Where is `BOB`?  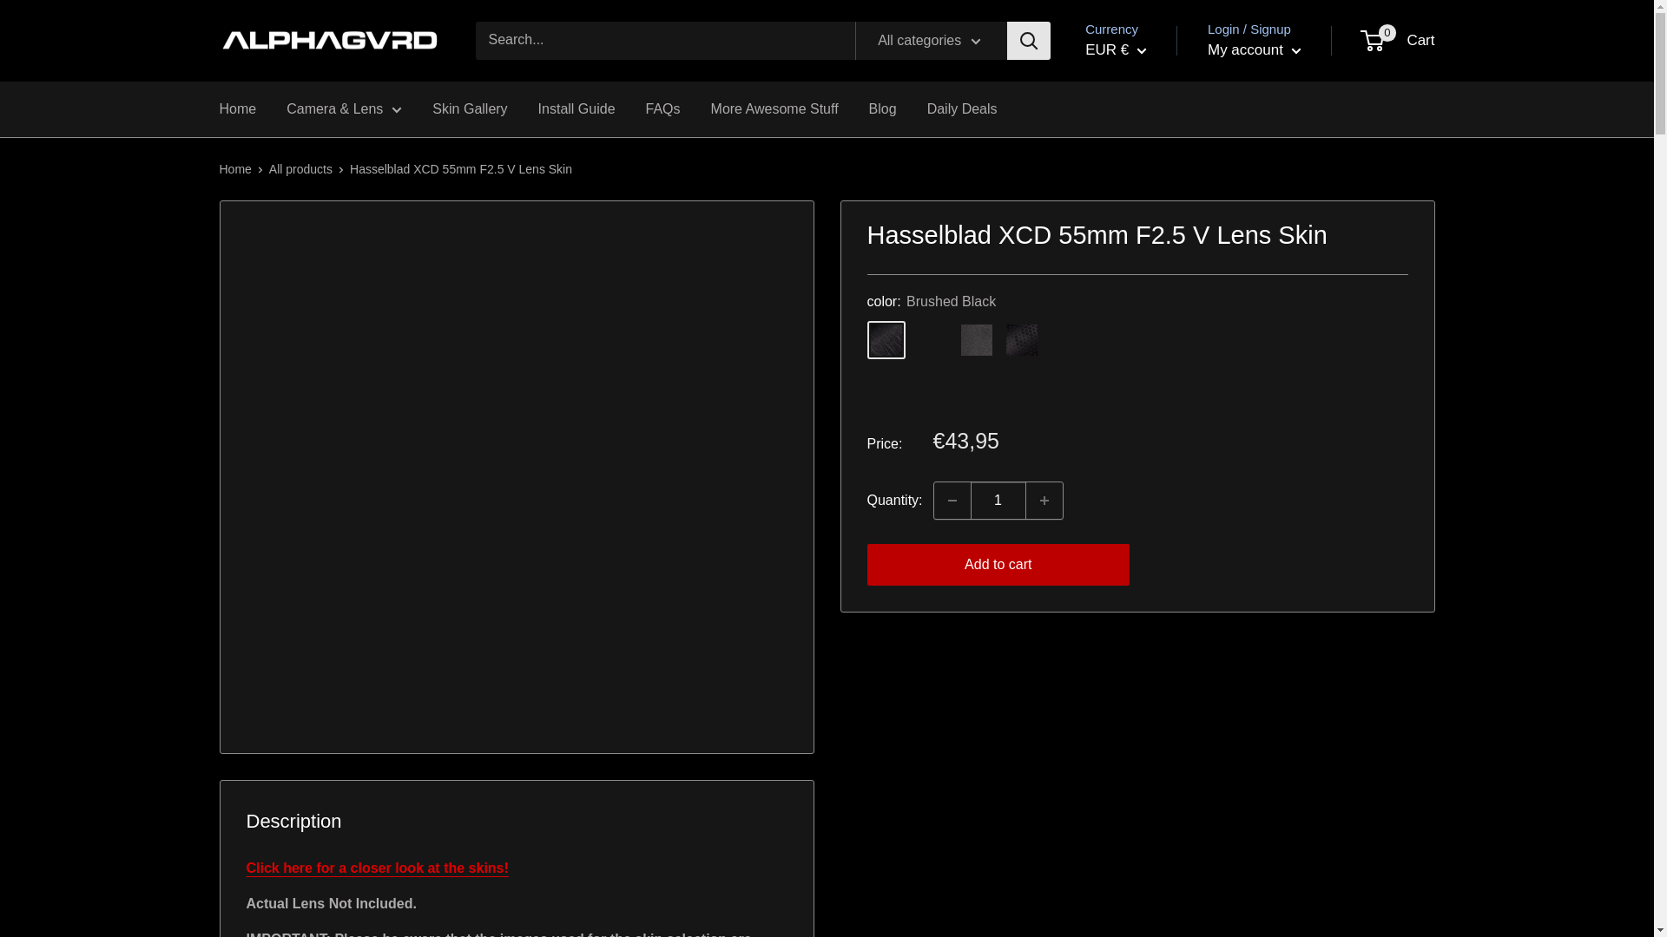 BOB is located at coordinates (1143, 555).